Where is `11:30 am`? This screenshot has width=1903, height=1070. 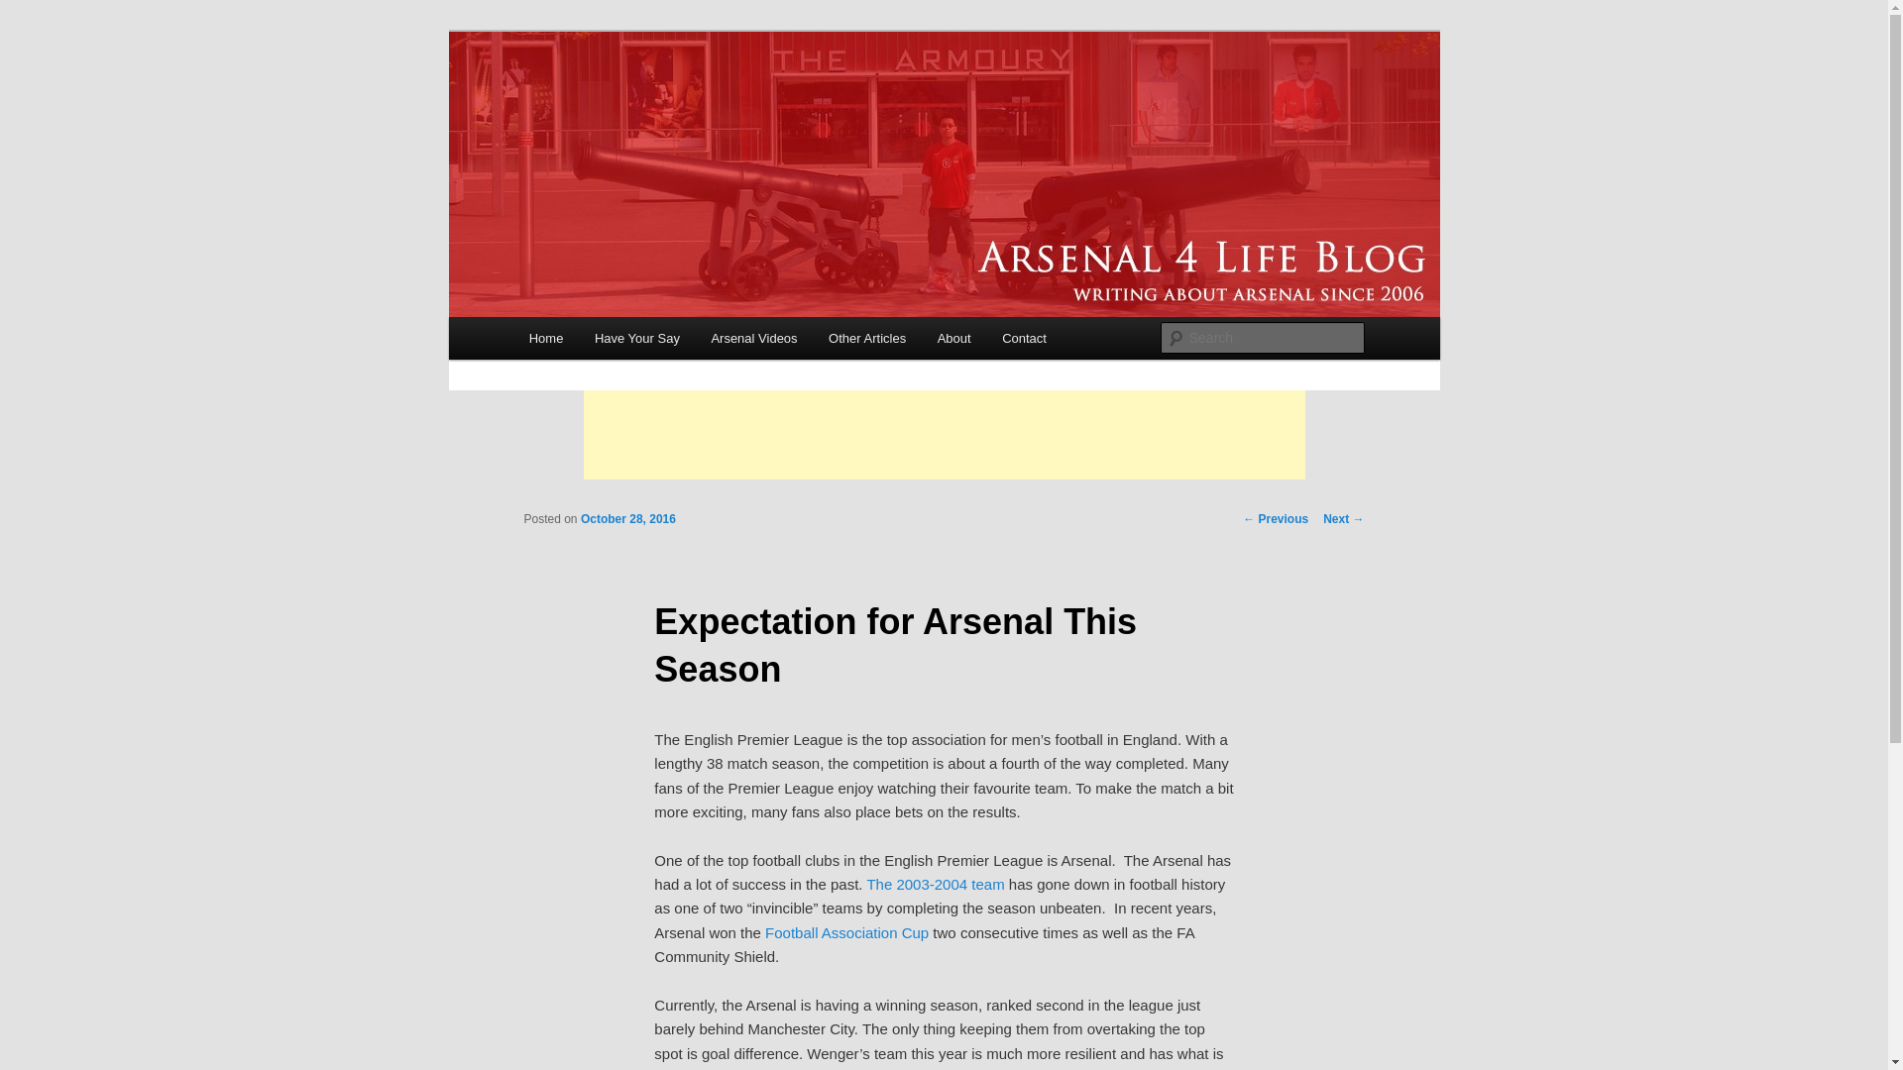 11:30 am is located at coordinates (627, 519).